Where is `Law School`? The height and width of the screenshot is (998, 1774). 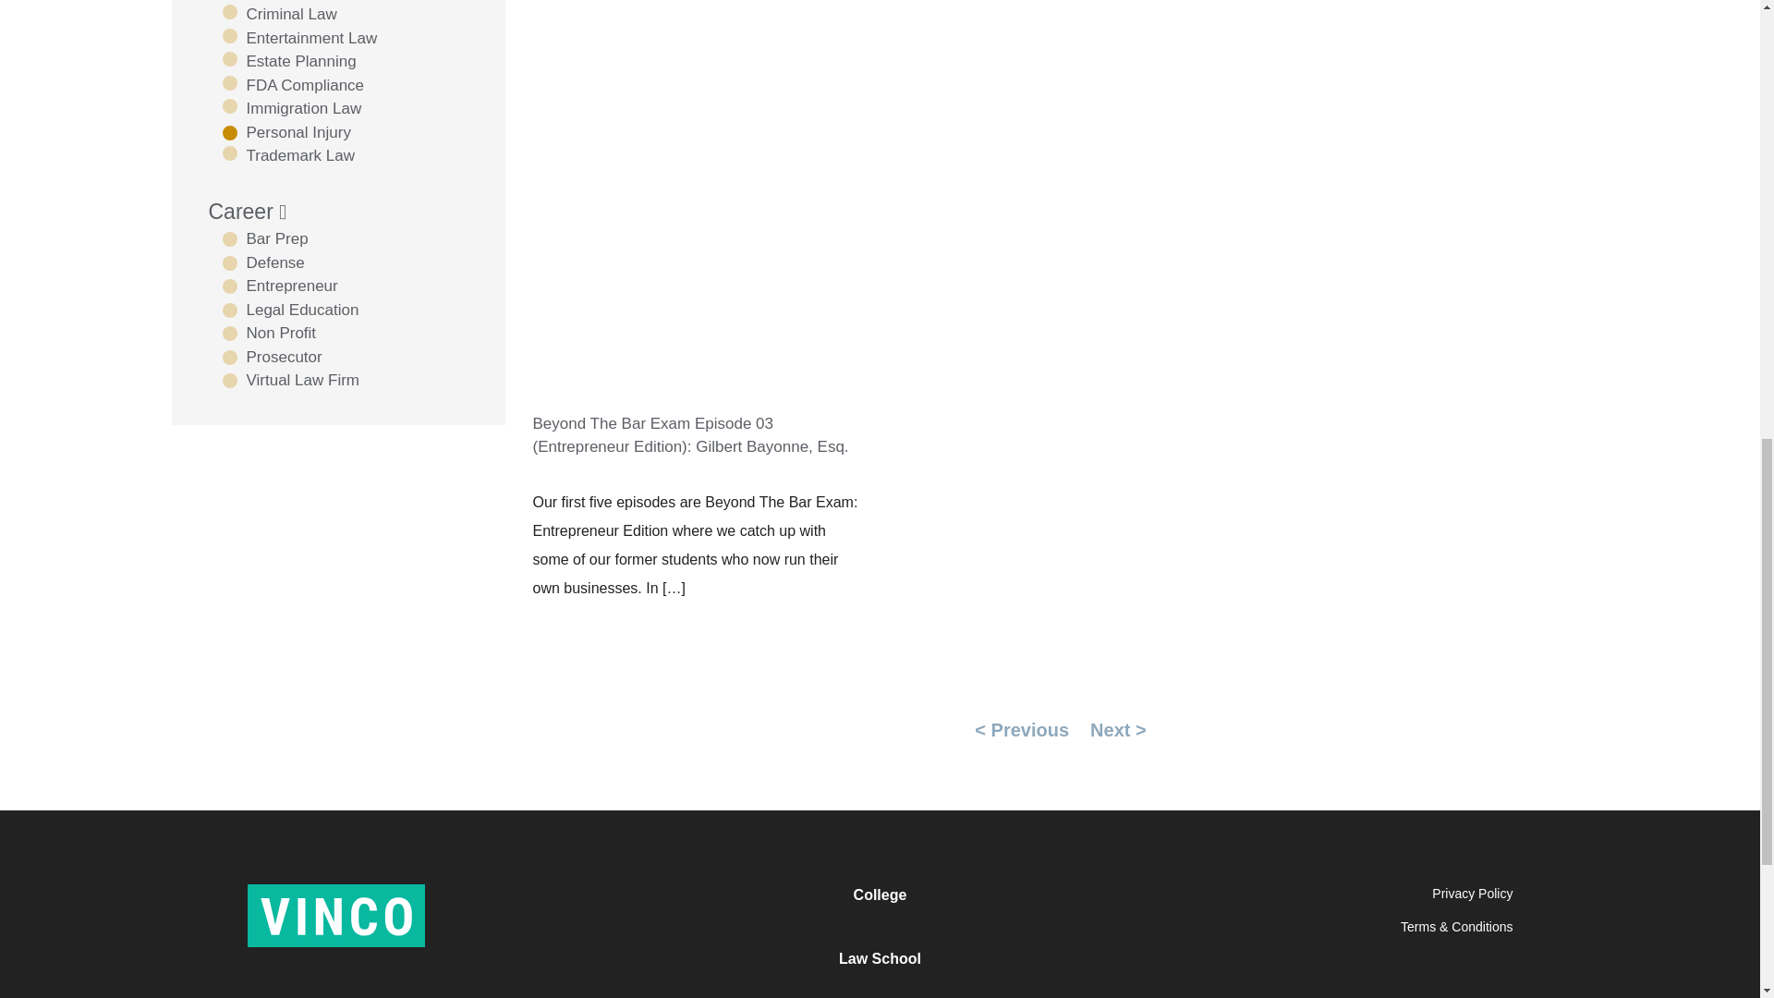 Law School is located at coordinates (880, 959).